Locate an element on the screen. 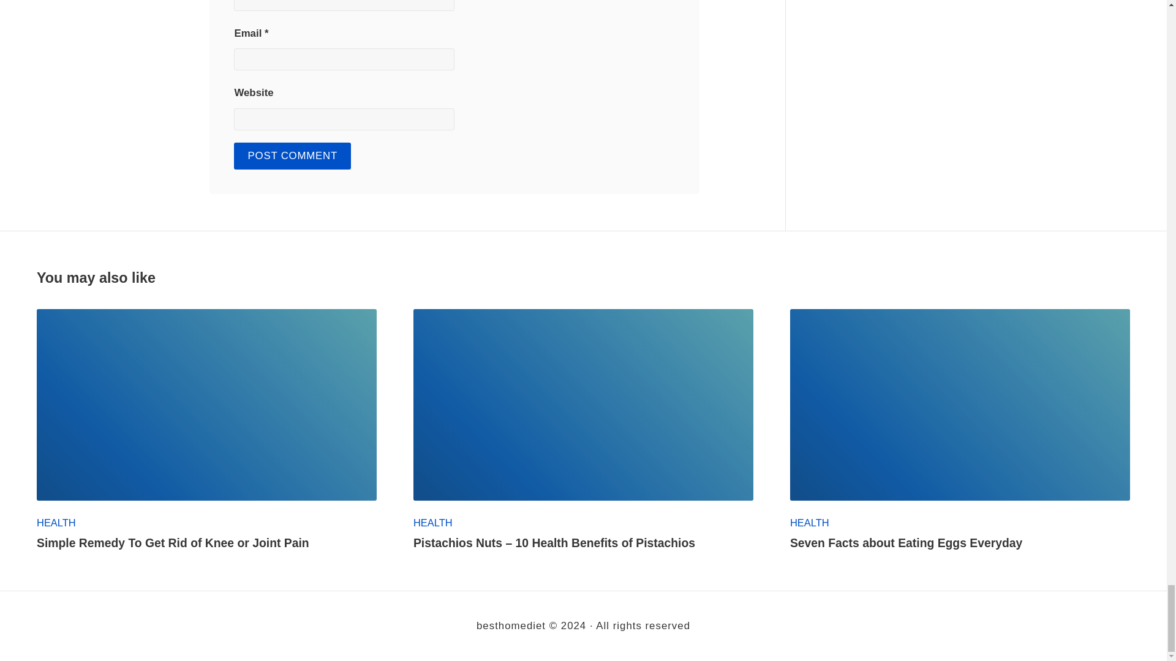 This screenshot has height=661, width=1176. Post Comment is located at coordinates (292, 155).